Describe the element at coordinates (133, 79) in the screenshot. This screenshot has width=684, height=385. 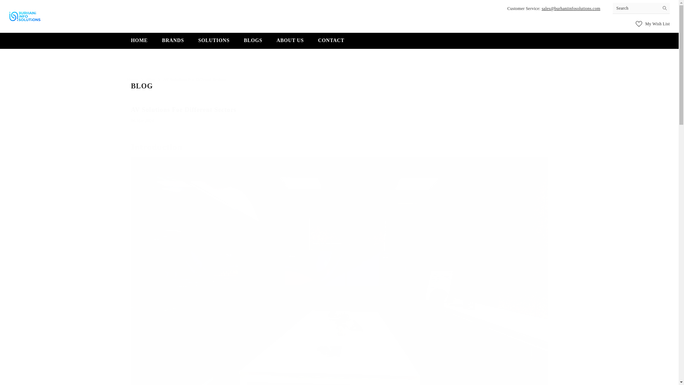
I see `Home` at that location.